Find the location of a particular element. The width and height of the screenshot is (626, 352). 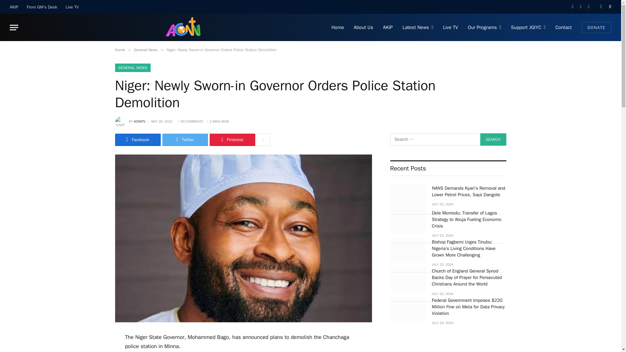

Advent Cable Network Nigeria is located at coordinates (185, 27).